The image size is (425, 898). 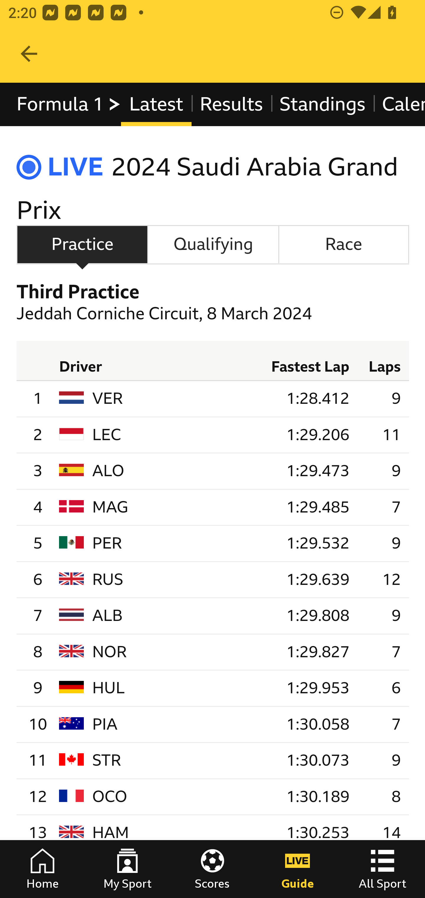 What do you see at coordinates (323, 104) in the screenshot?
I see `Standings` at bounding box center [323, 104].